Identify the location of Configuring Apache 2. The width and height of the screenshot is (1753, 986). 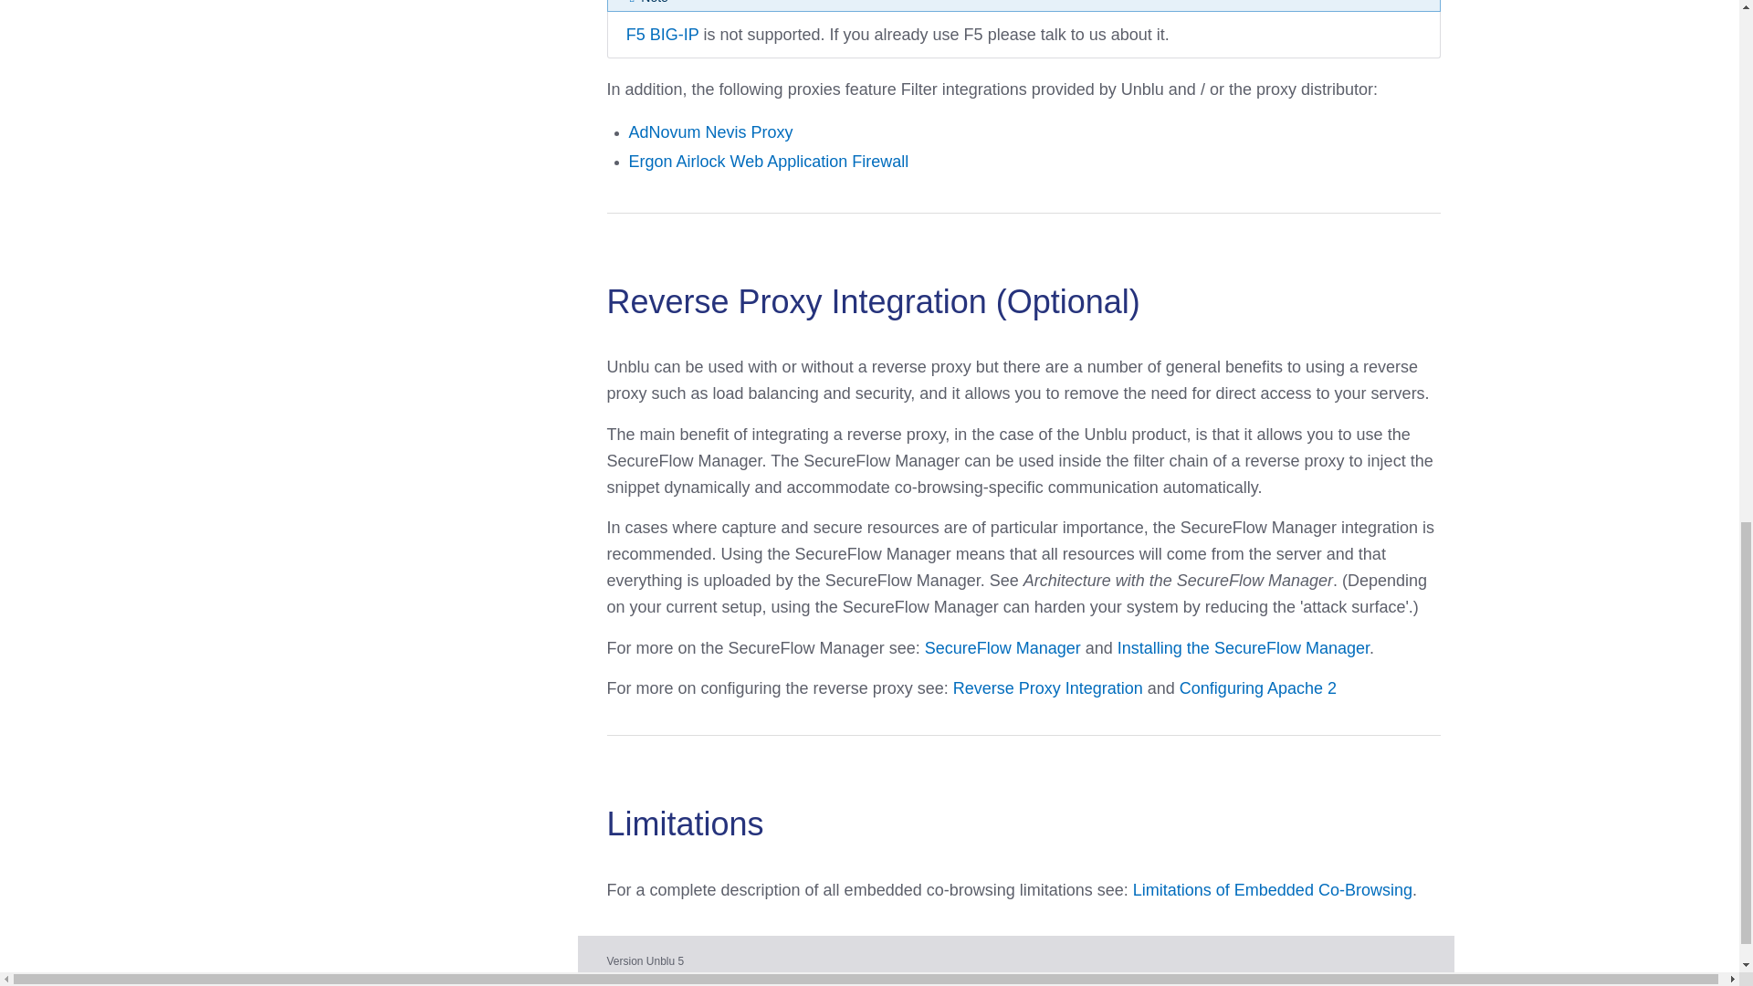
(1258, 688).